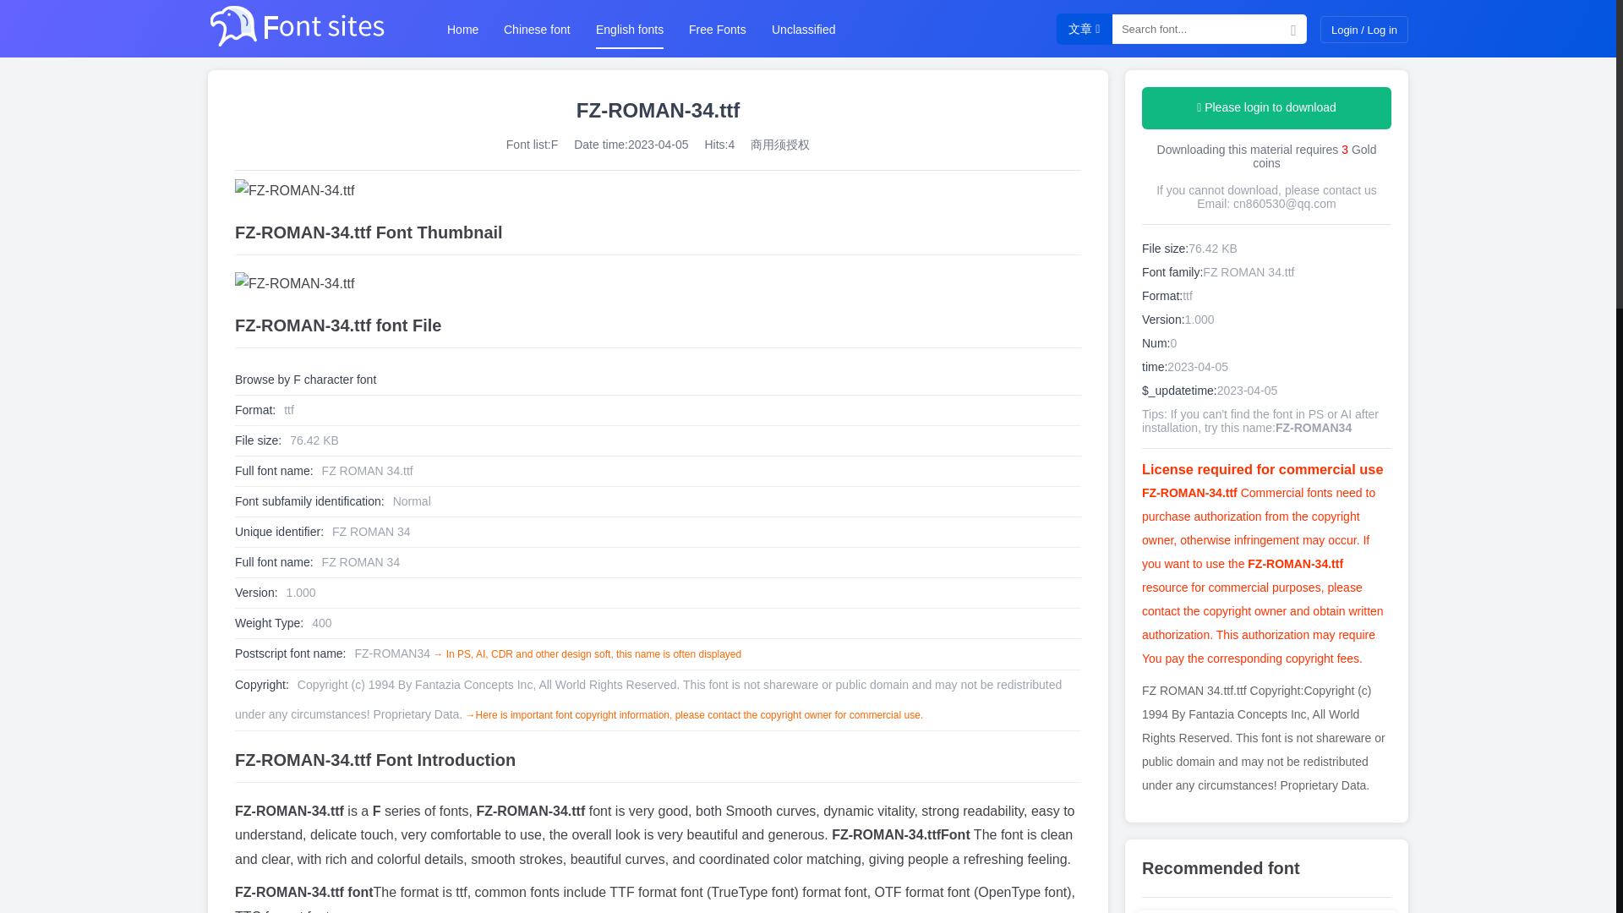 This screenshot has height=913, width=1623. What do you see at coordinates (658, 284) in the screenshot?
I see `FZ-ROMAN-34.ttf` at bounding box center [658, 284].